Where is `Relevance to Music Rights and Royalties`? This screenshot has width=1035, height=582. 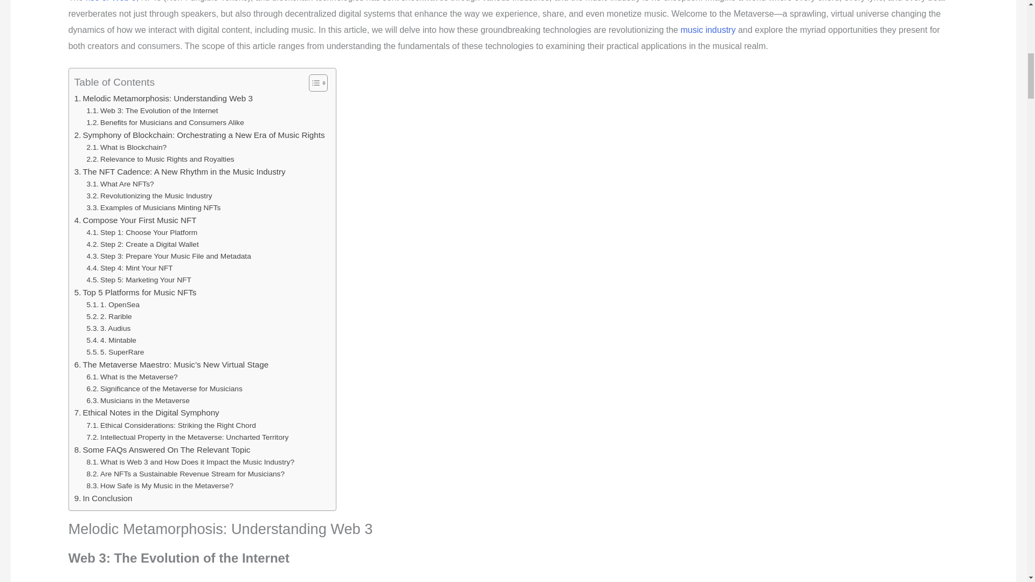
Relevance to Music Rights and Royalties is located at coordinates (161, 160).